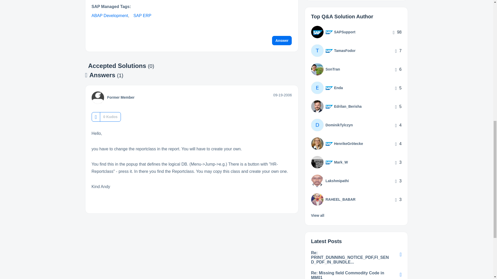 The width and height of the screenshot is (497, 279). I want to click on Posted on, so click(283, 95).